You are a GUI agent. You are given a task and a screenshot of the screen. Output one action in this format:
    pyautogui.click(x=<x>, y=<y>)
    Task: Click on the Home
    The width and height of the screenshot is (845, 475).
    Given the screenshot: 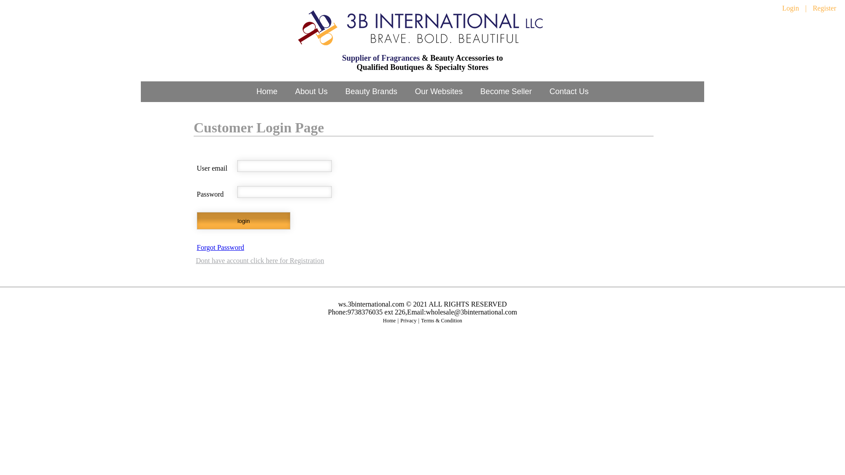 What is the action you would take?
    pyautogui.click(x=267, y=91)
    